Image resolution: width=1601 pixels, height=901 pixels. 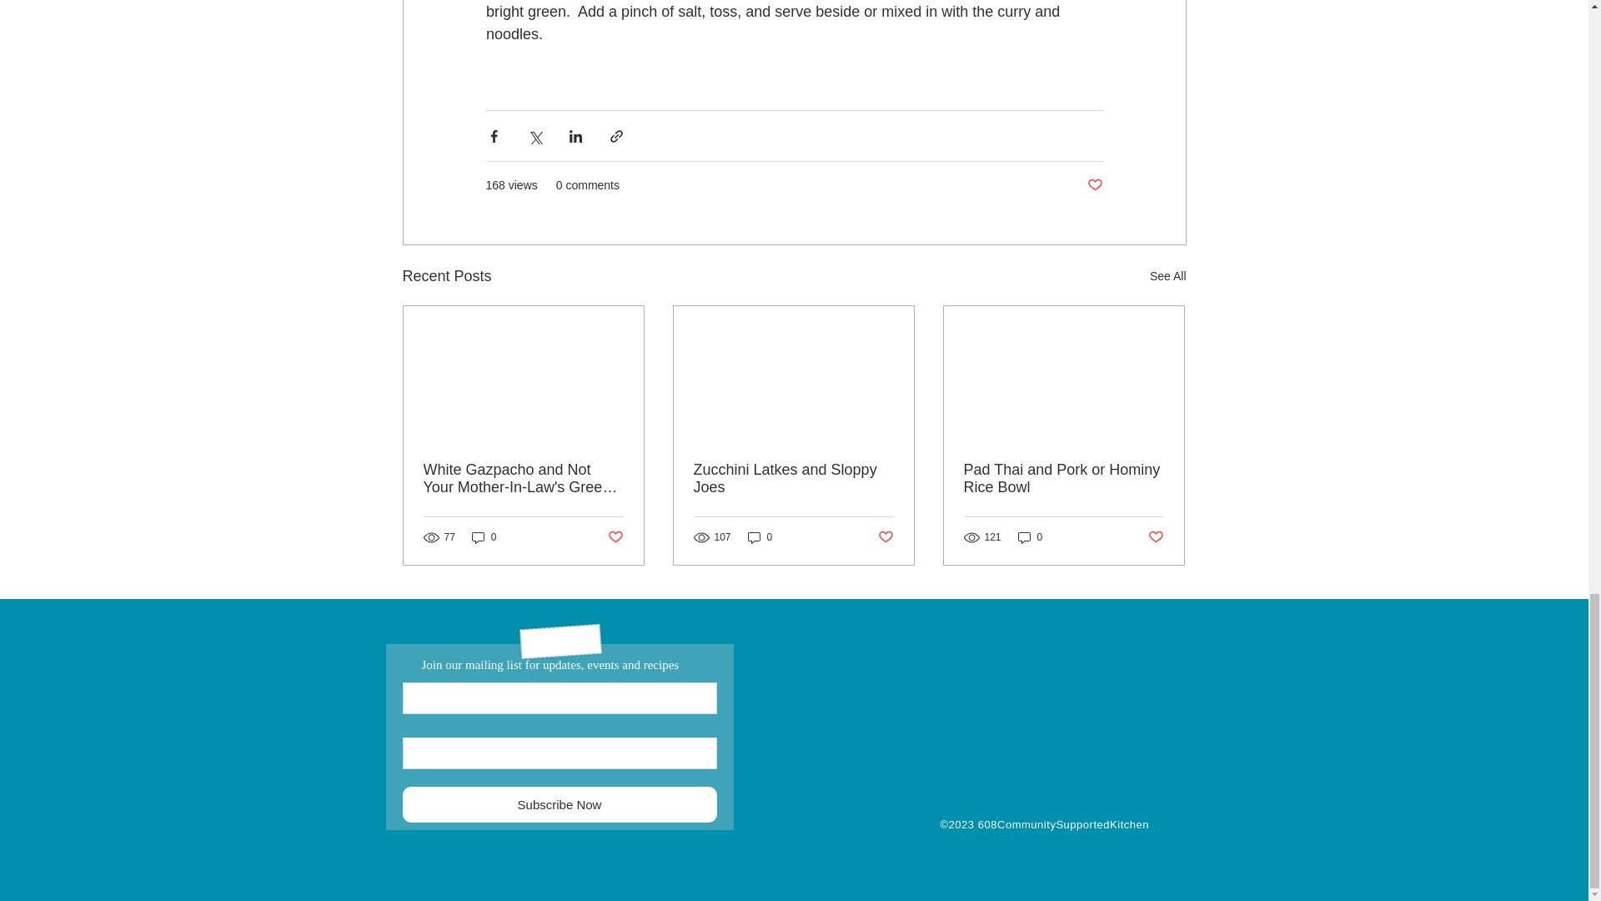 I want to click on Zucchini Latkes and Sloppy Joes, so click(x=793, y=479).